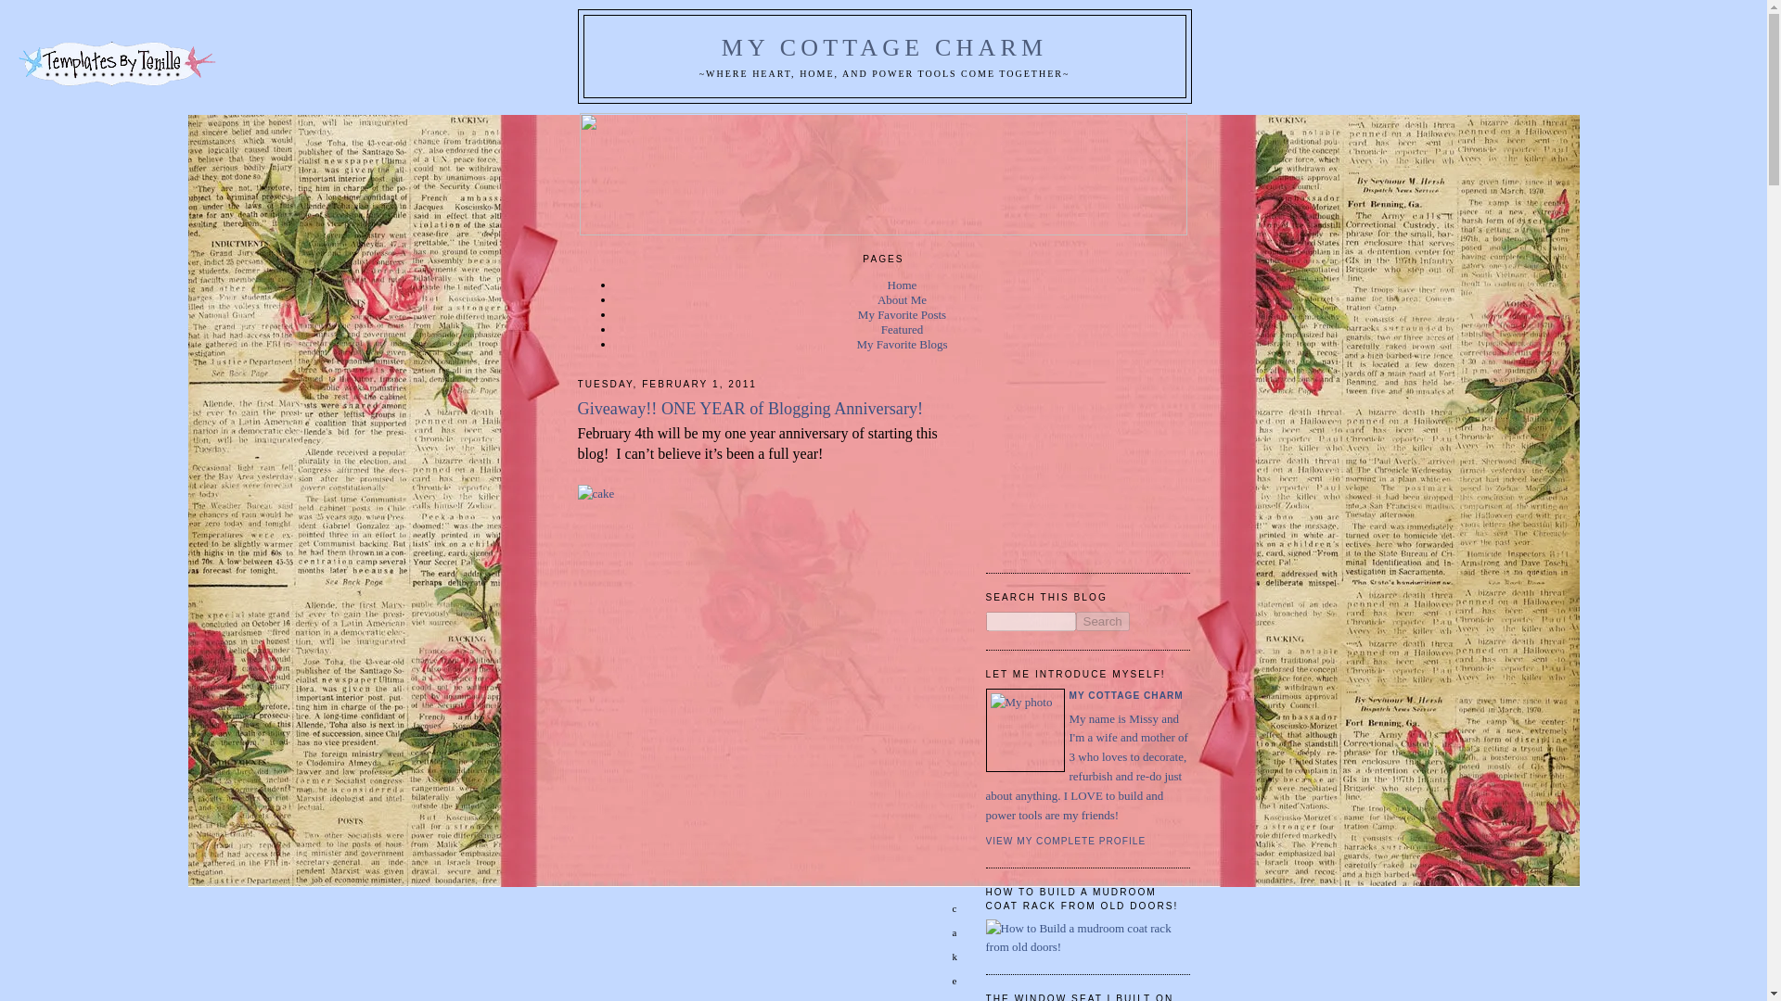  What do you see at coordinates (902, 313) in the screenshot?
I see `My Favorite Posts` at bounding box center [902, 313].